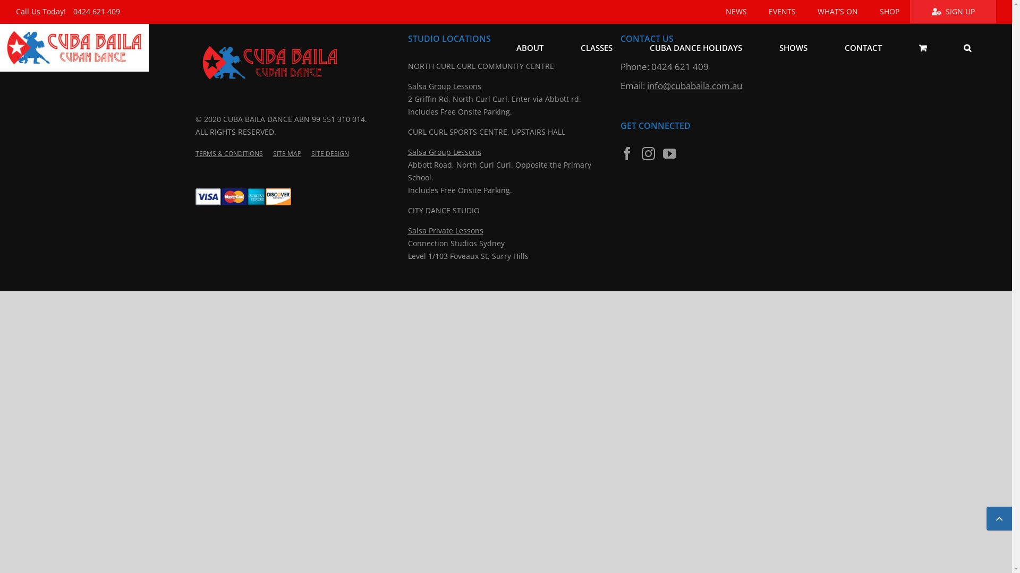  Describe the element at coordinates (680, 67) in the screenshot. I see `0424 621 409` at that location.